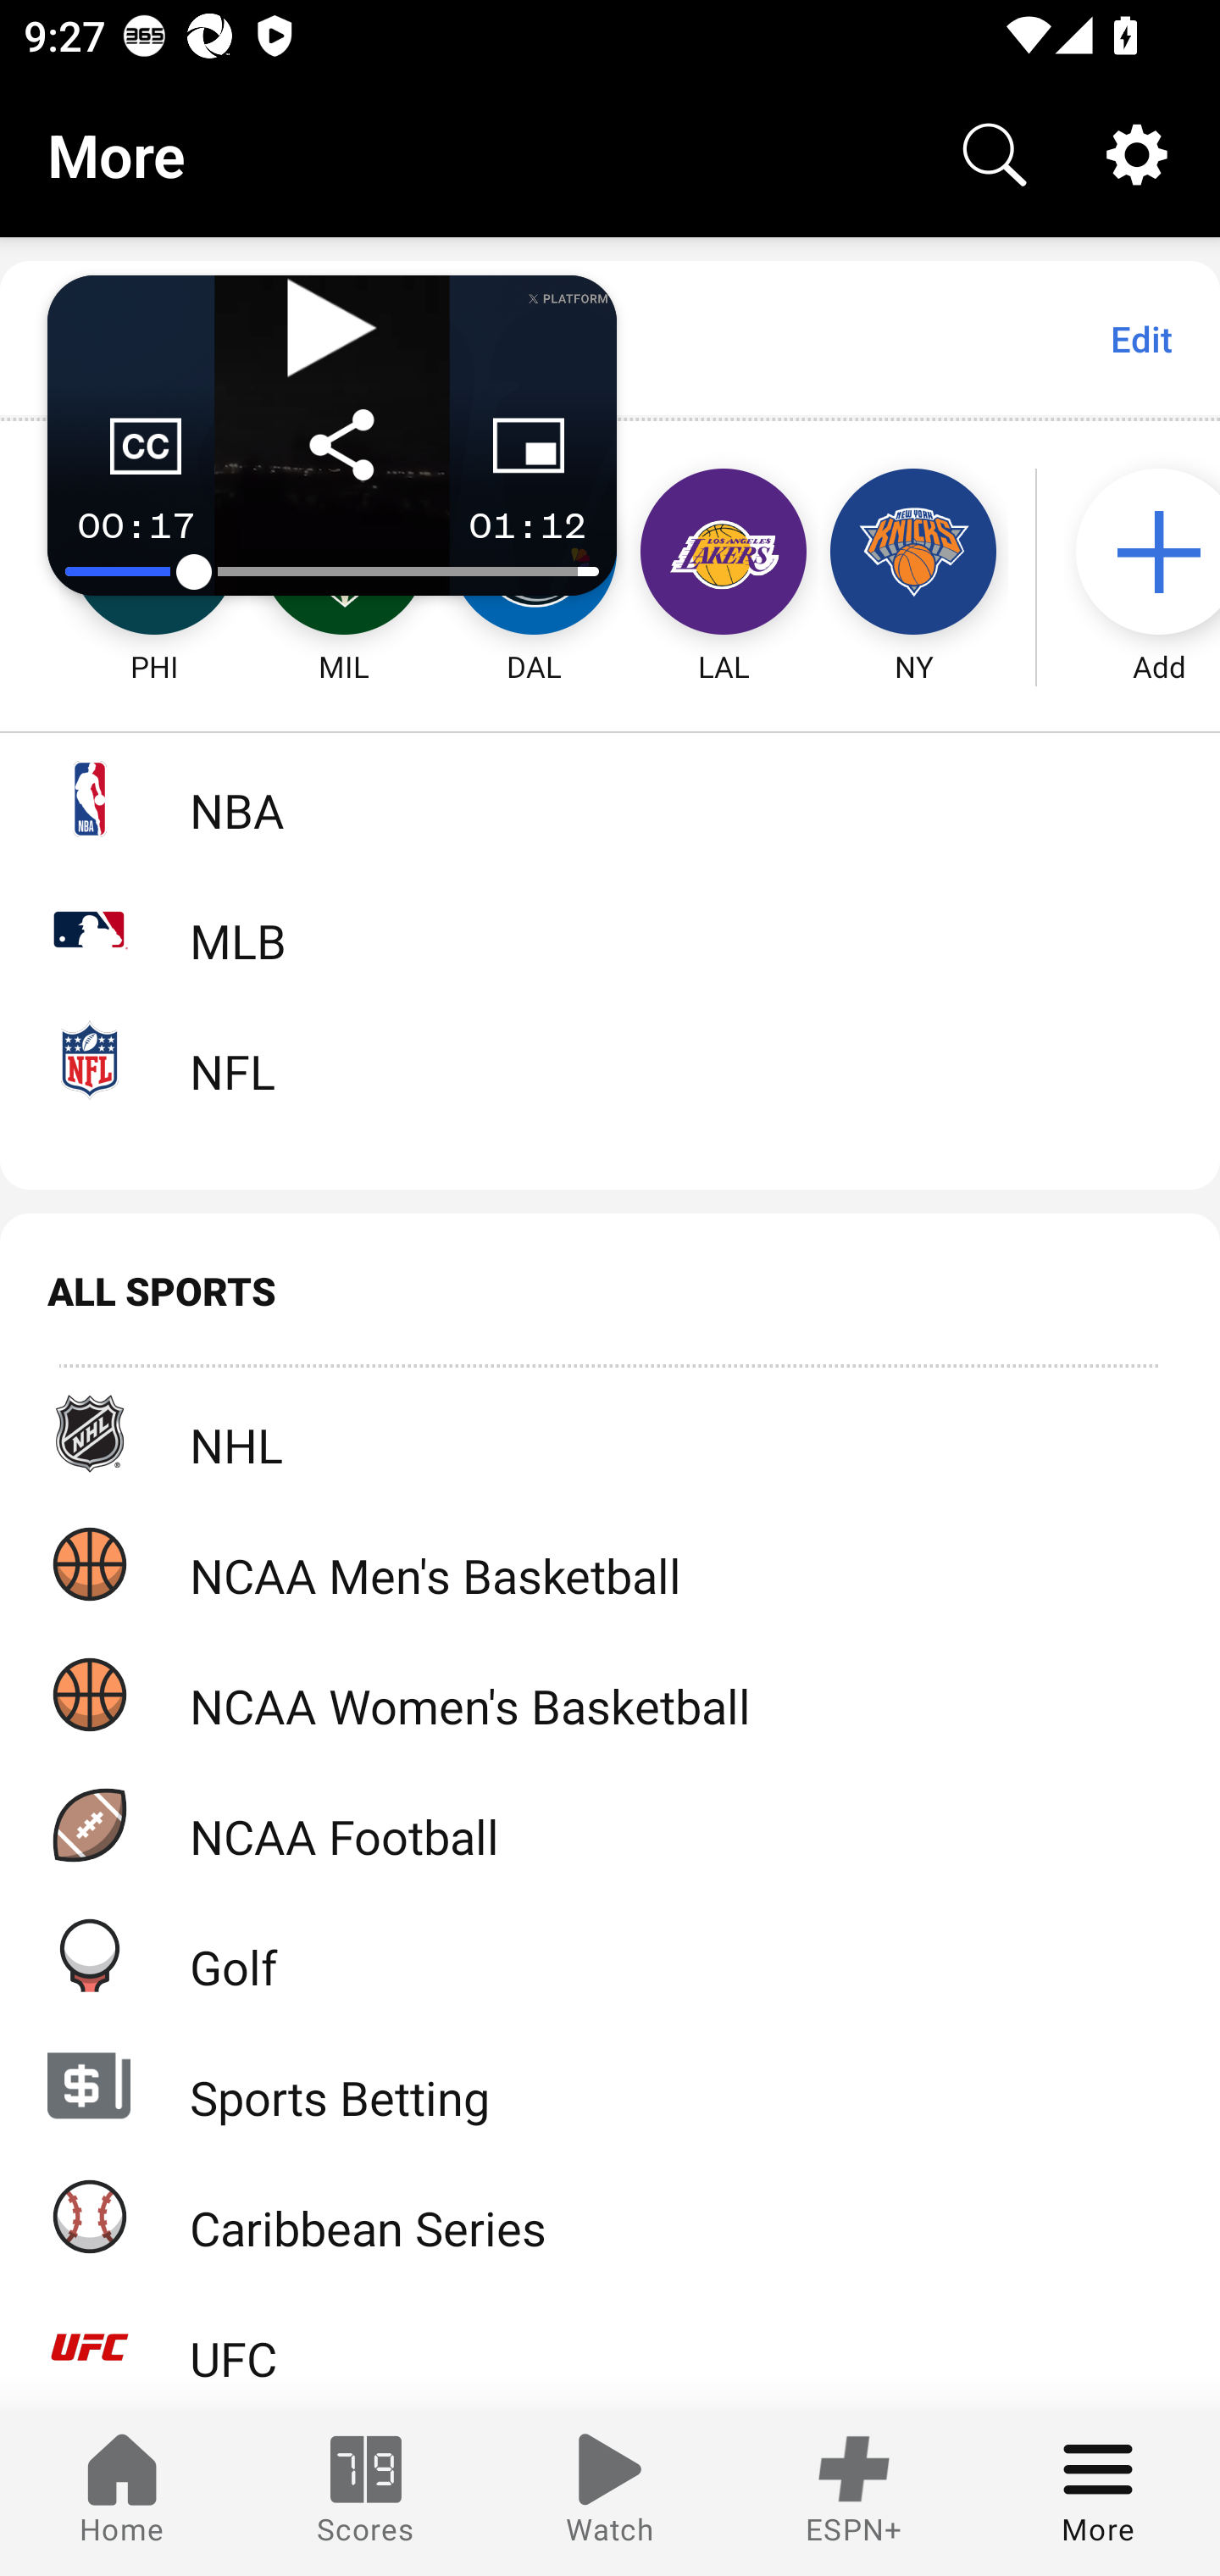 This screenshot has width=1220, height=2576. What do you see at coordinates (1137, 154) in the screenshot?
I see `Settings` at bounding box center [1137, 154].